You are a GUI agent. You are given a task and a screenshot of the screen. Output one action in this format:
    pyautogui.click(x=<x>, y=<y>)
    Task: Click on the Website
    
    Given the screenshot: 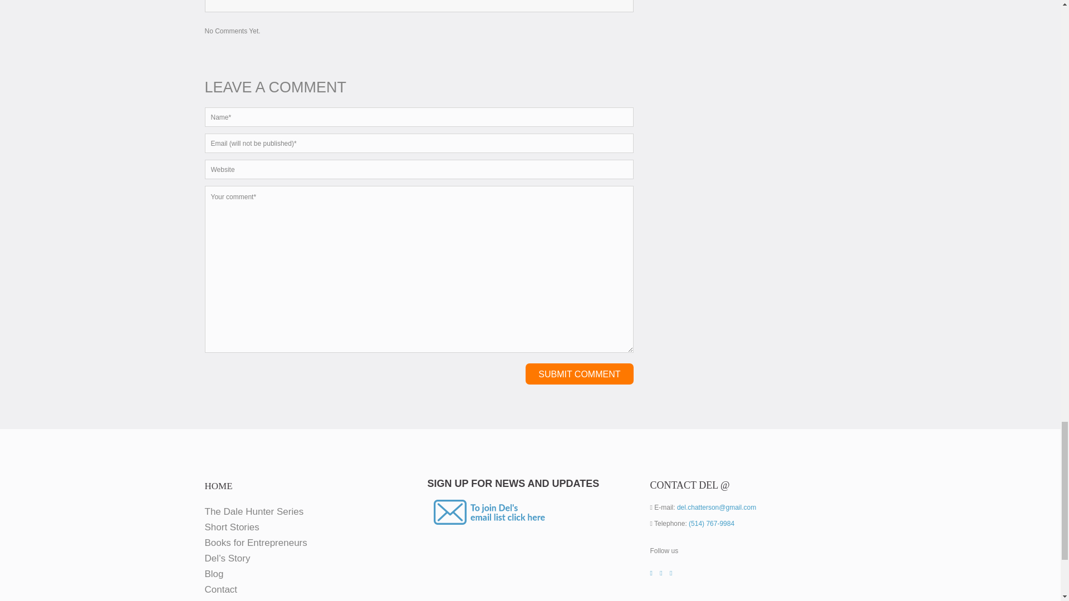 What is the action you would take?
    pyautogui.click(x=419, y=169)
    